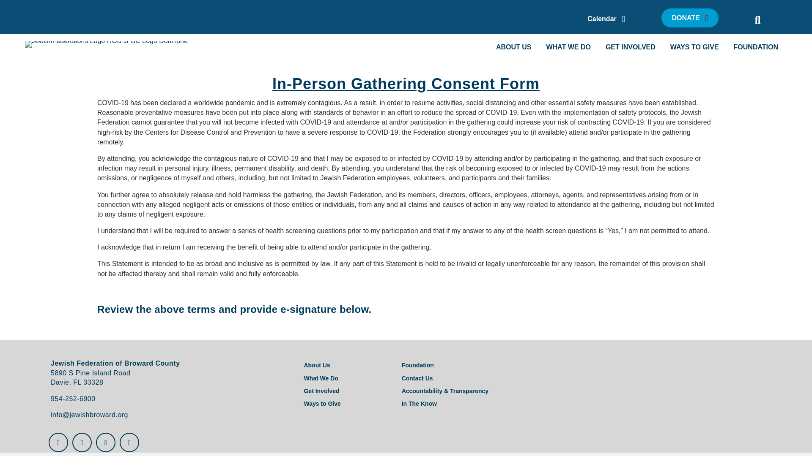 The height and width of the screenshot is (456, 812). What do you see at coordinates (694, 46) in the screenshot?
I see `WAYS TO GIVE` at bounding box center [694, 46].